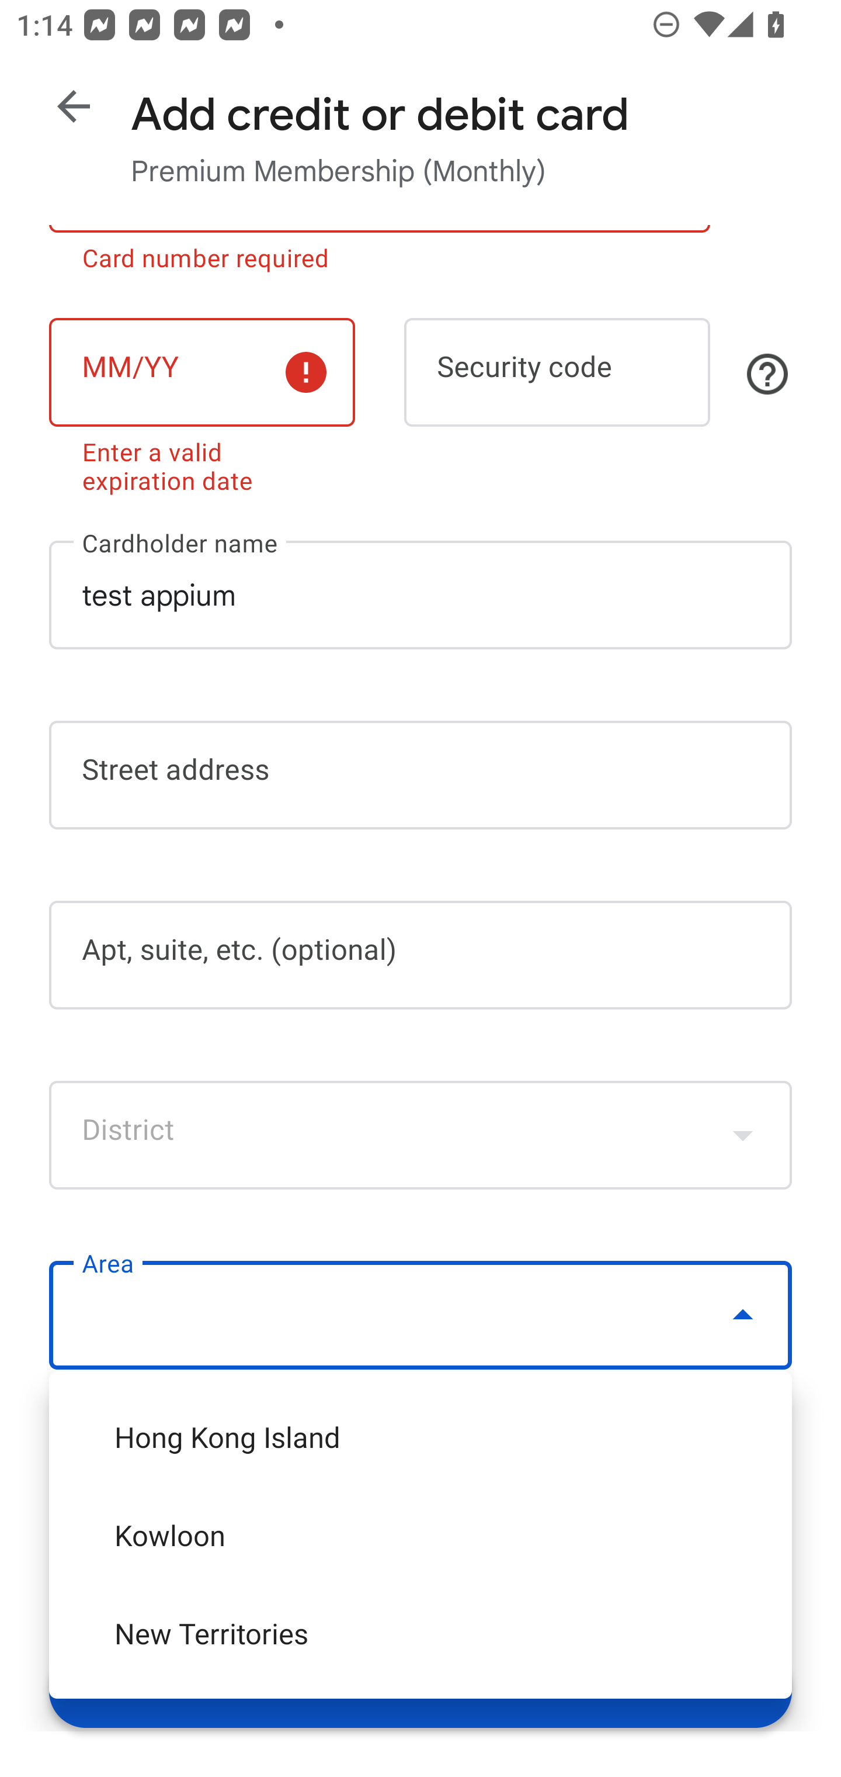 Image resolution: width=841 pixels, height=1777 pixels. I want to click on Show dropdown menu, so click(743, 1134).